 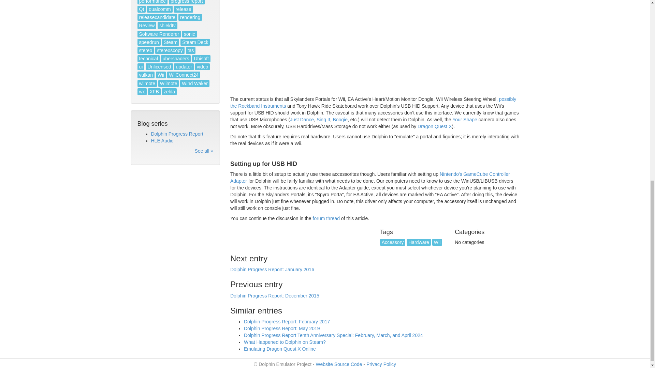 I want to click on Show all entries tagged by Accessory, so click(x=392, y=242).